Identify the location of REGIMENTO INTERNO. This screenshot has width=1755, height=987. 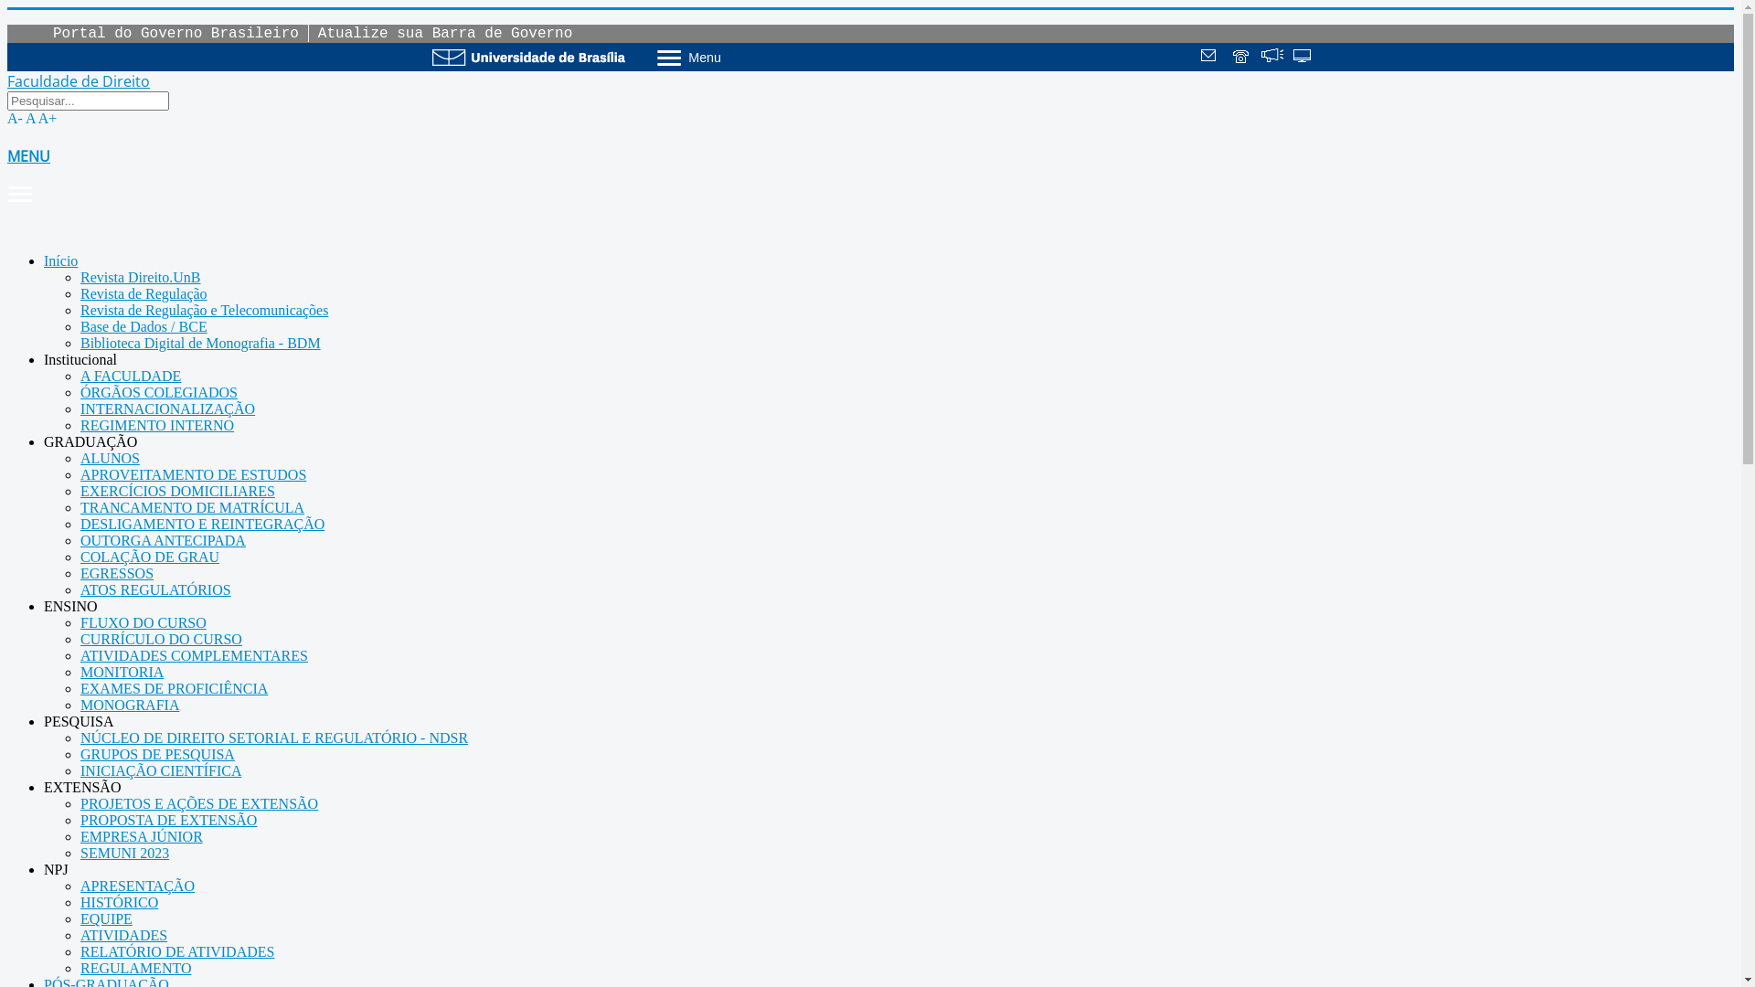
(157, 426).